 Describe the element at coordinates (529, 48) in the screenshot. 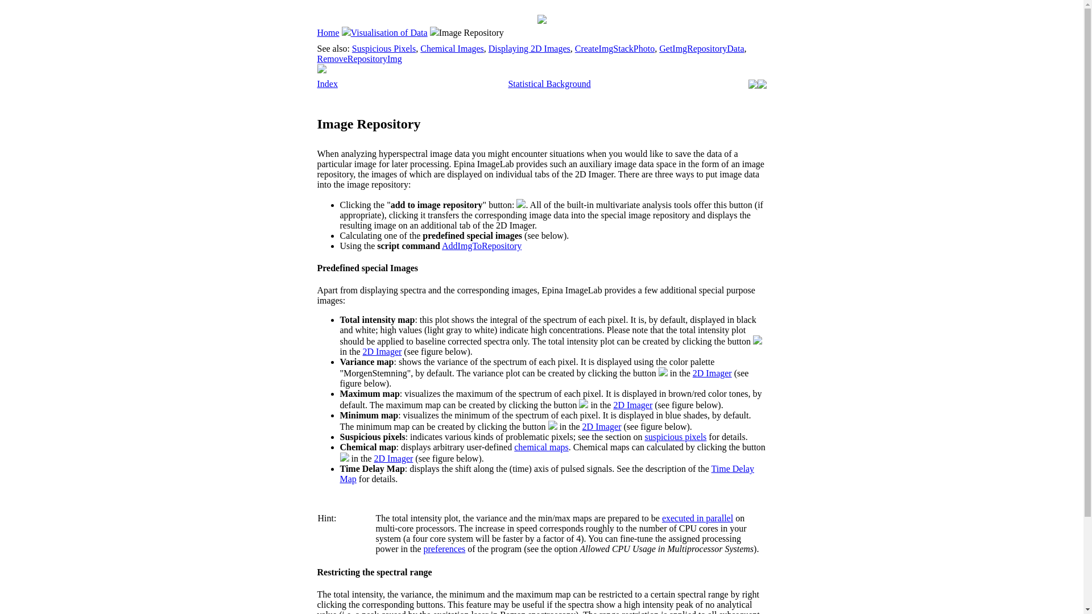

I see `Displaying 2D Images` at that location.